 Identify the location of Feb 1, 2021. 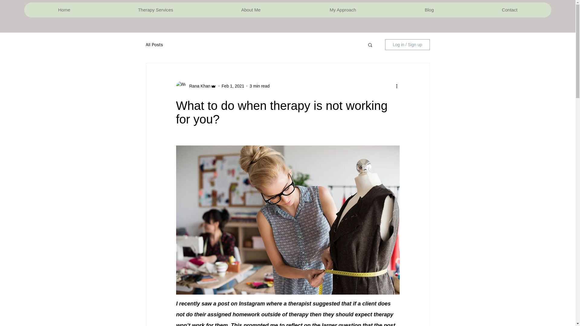
(233, 86).